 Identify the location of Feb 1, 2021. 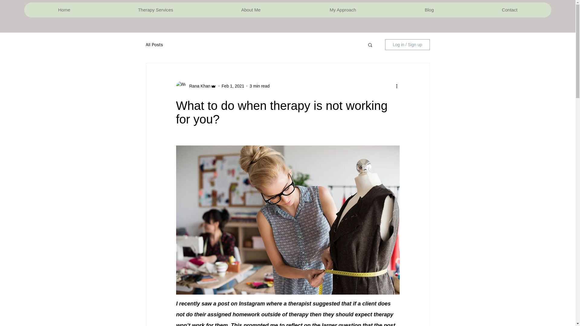
(233, 86).